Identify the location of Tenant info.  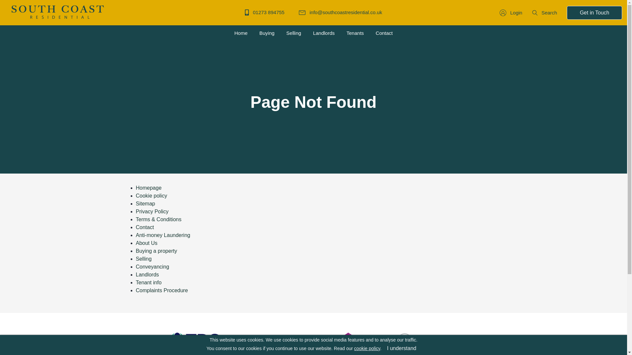
(148, 282).